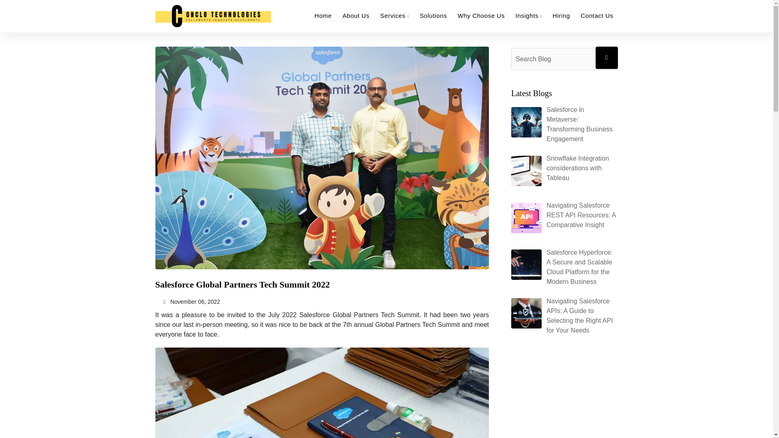  What do you see at coordinates (579, 124) in the screenshot?
I see `Salesforce in Metaverse: Transforming Business Engagement` at bounding box center [579, 124].